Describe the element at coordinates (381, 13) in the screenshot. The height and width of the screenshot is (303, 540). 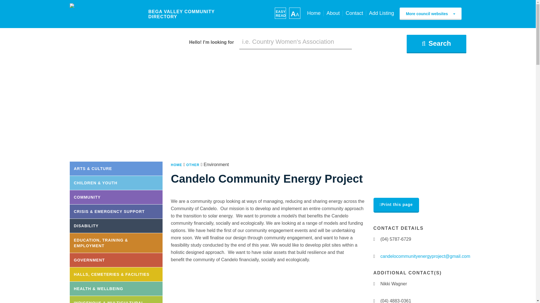
I see `Add Listing` at that location.